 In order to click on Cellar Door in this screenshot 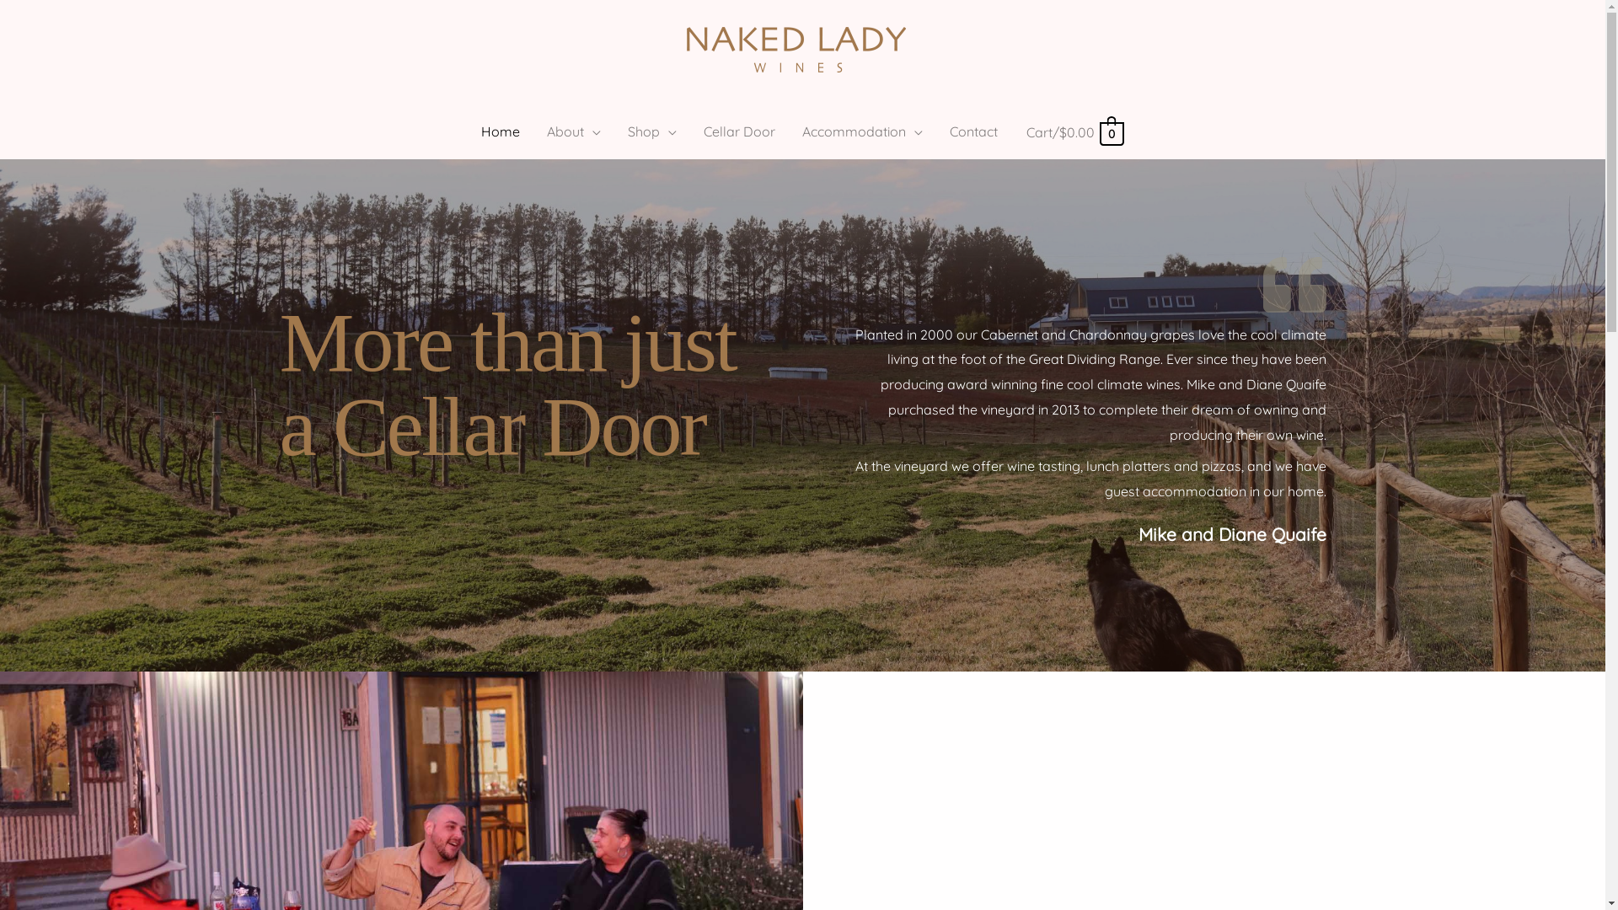, I will do `click(740, 131)`.